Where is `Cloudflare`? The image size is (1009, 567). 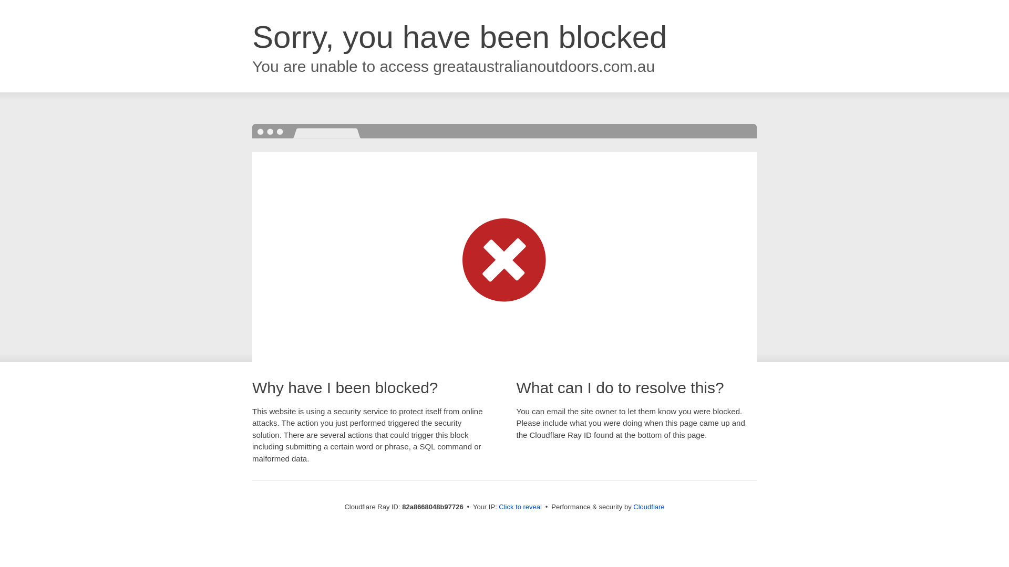
Cloudflare is located at coordinates (648, 507).